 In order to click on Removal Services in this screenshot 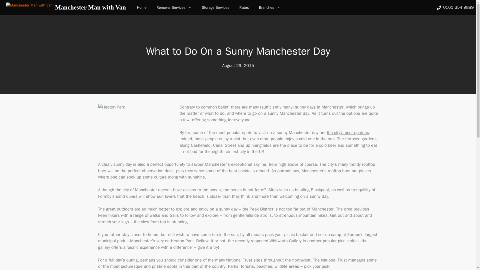, I will do `click(174, 7)`.